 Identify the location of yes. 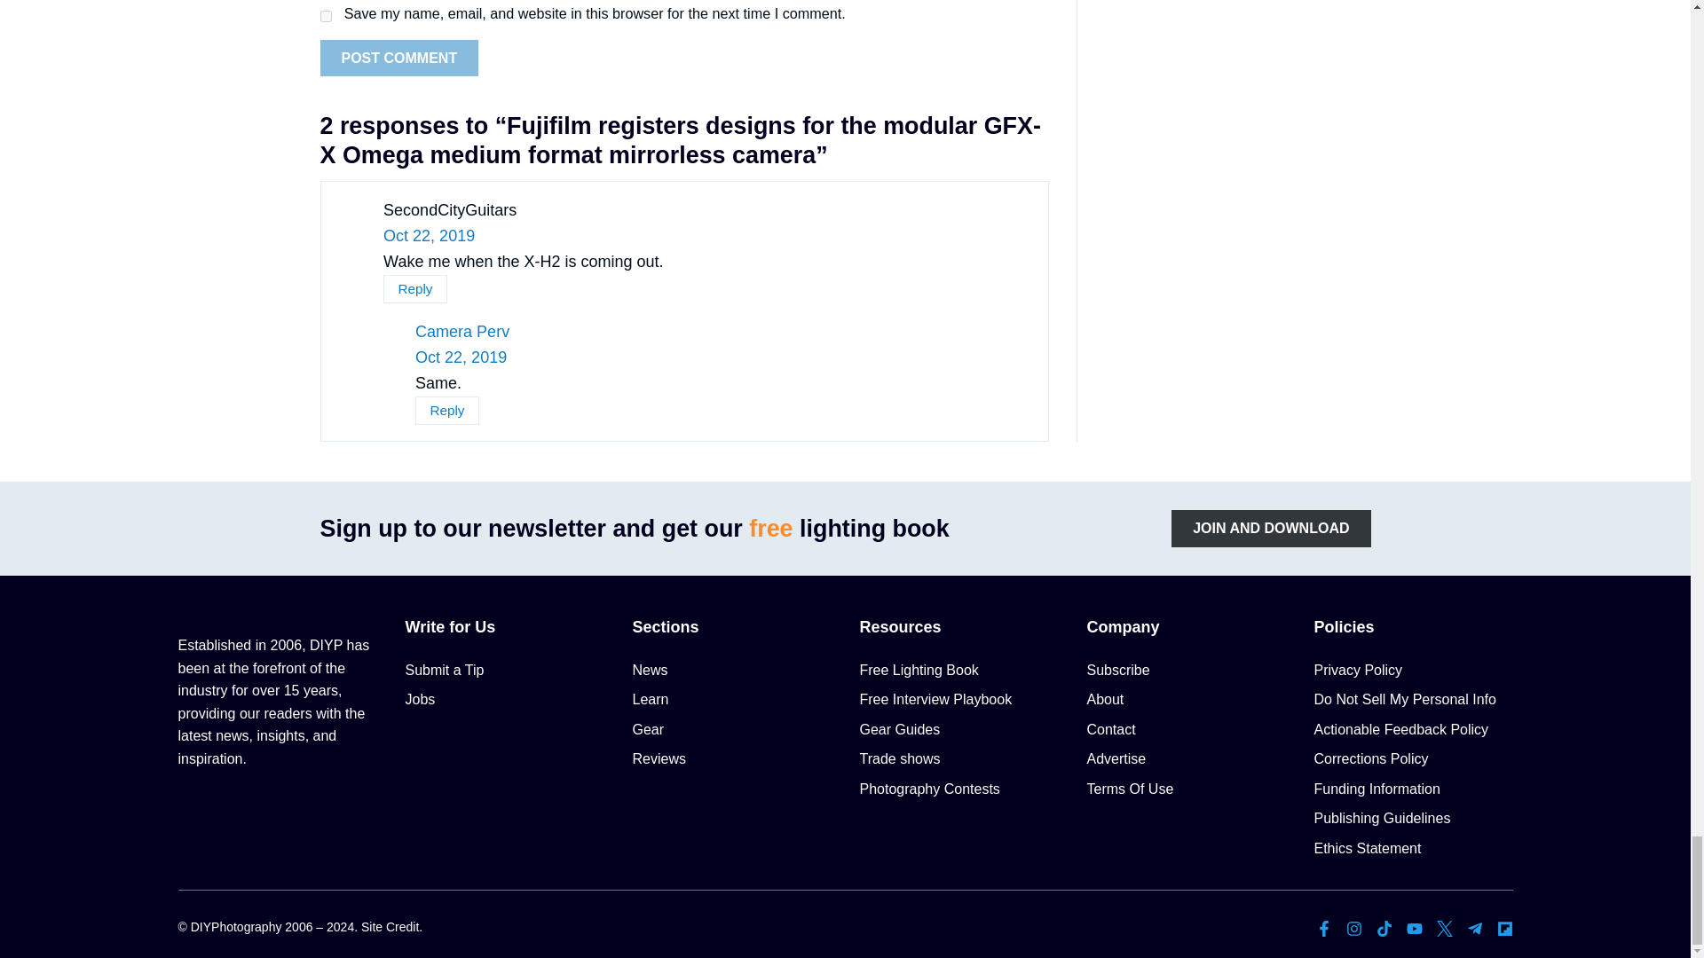
(325, 16).